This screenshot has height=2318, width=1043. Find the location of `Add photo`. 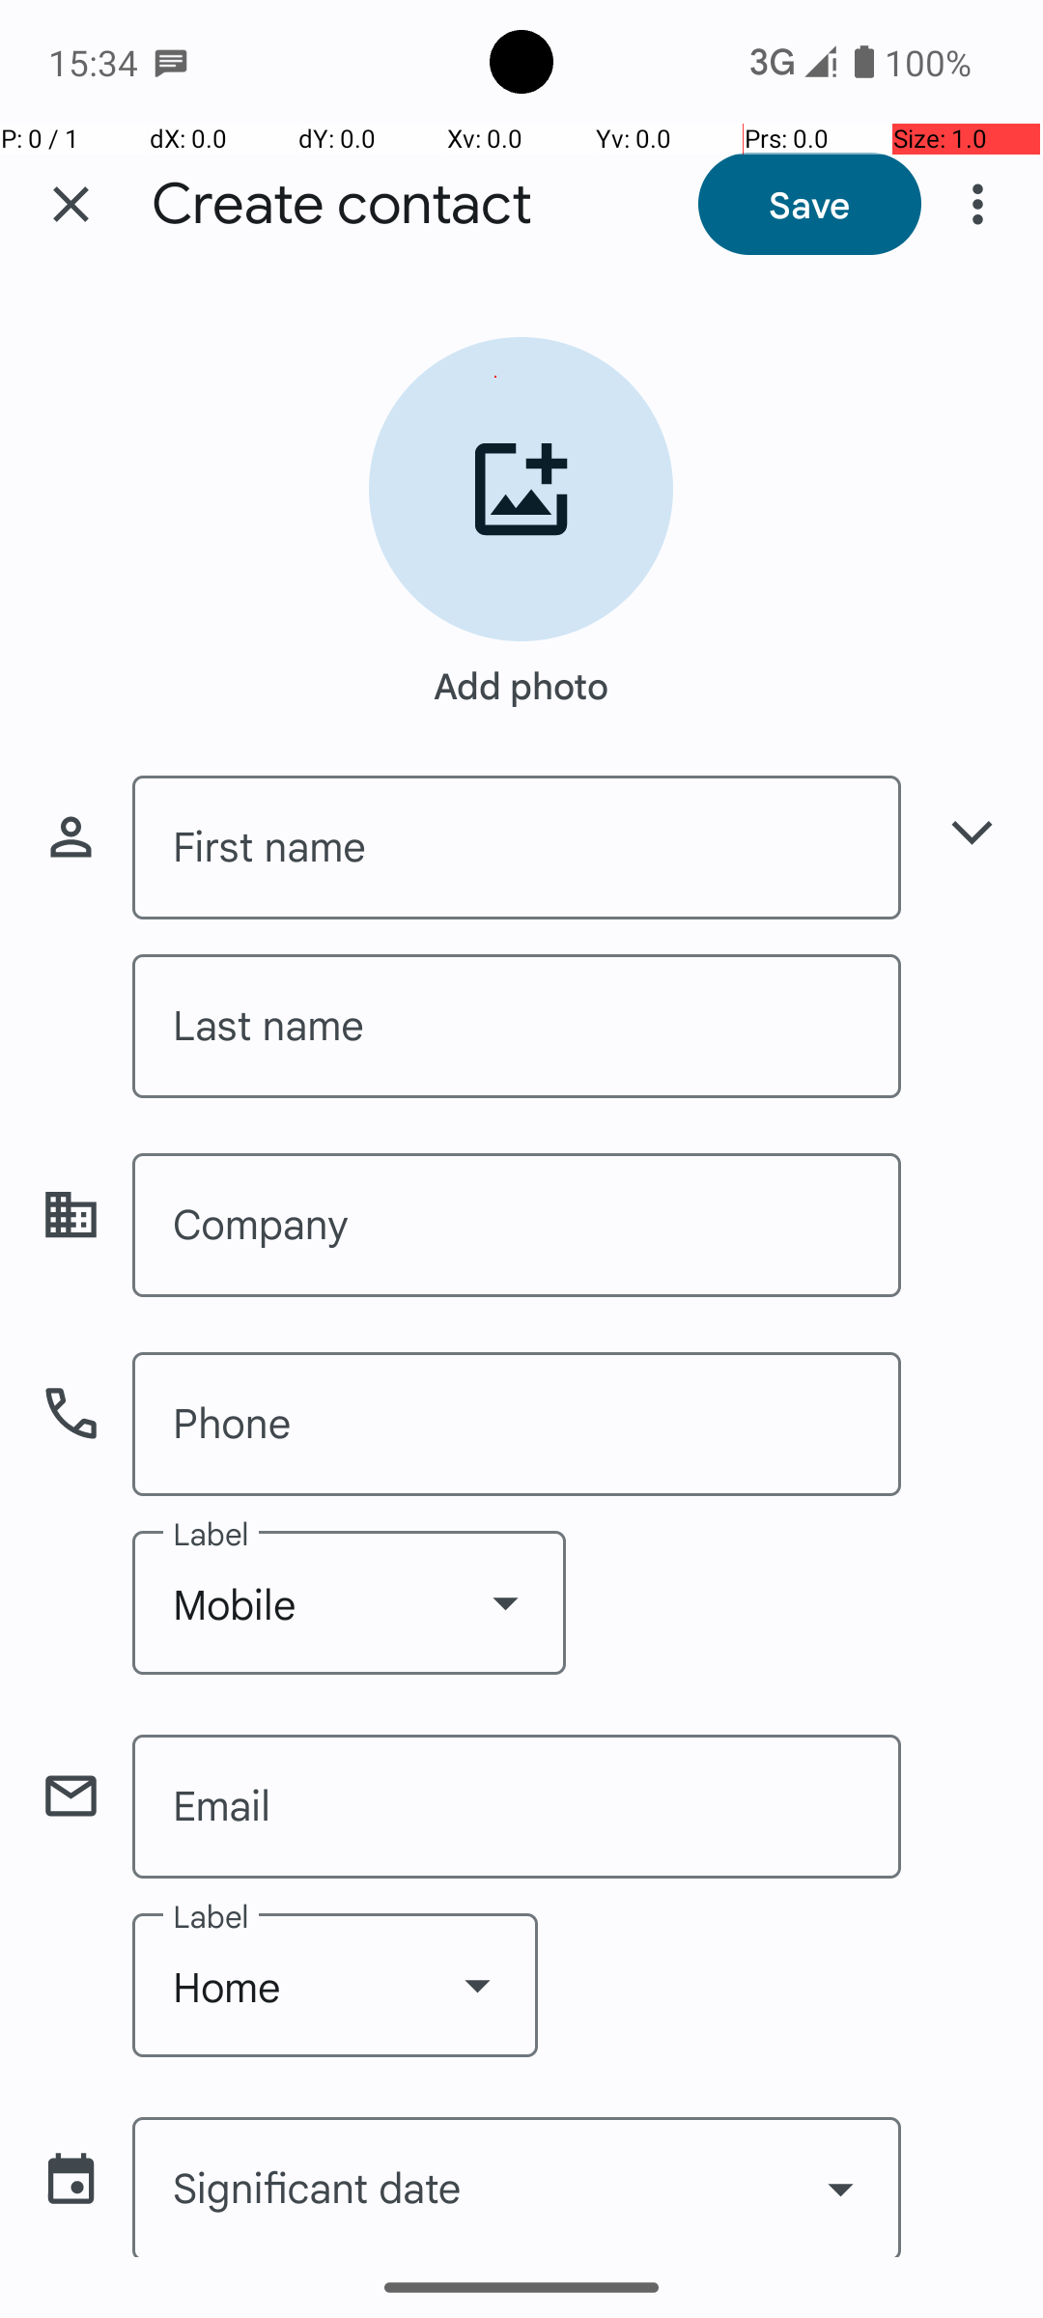

Add photo is located at coordinates (521, 676).